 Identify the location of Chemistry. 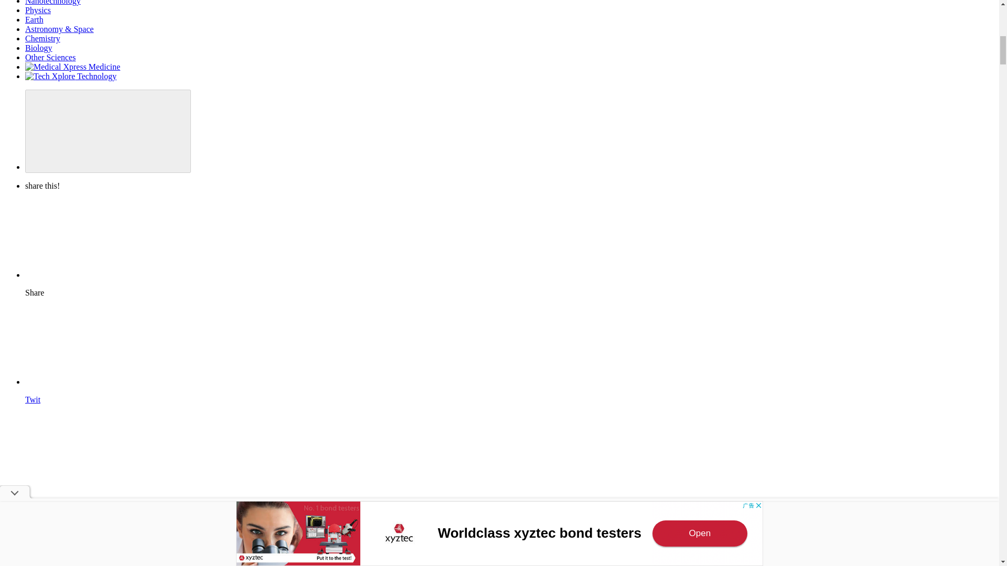
(43, 38).